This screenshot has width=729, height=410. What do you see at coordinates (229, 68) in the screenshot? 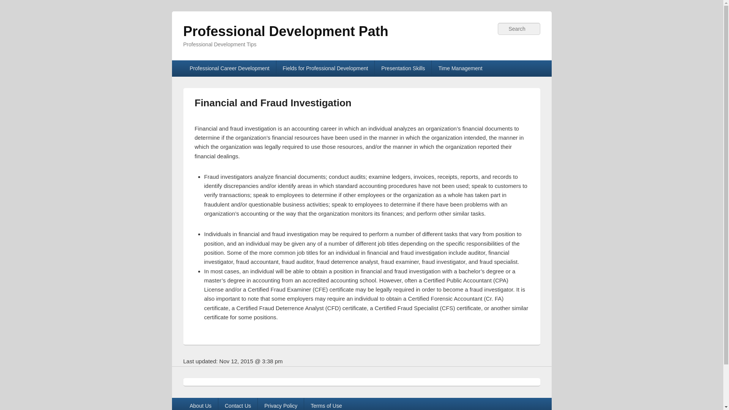
I see `Professional Career Development` at bounding box center [229, 68].